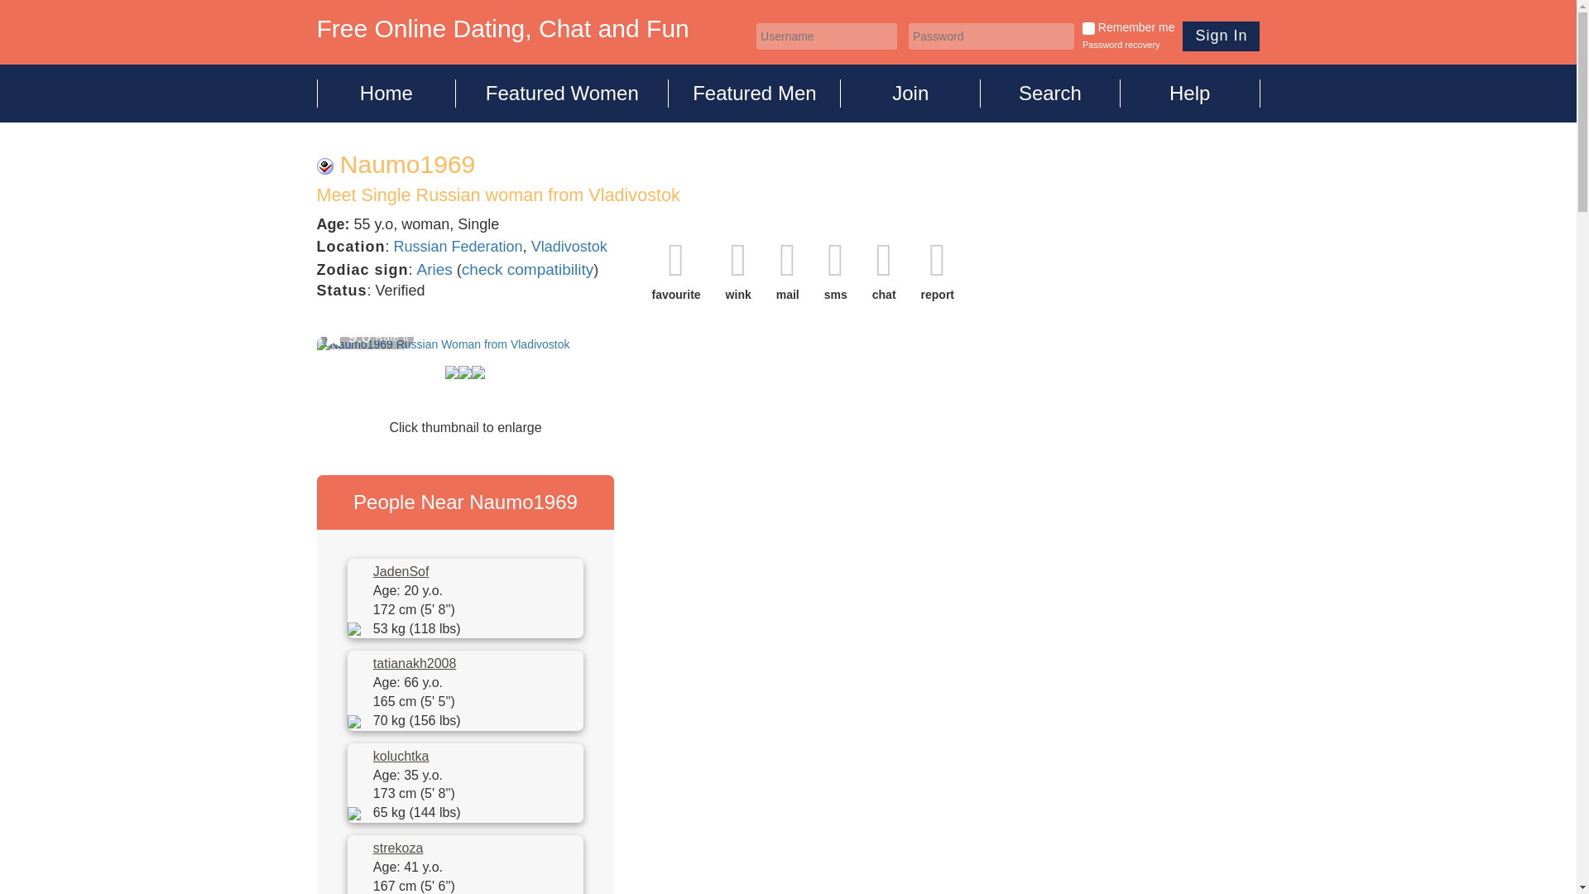 This screenshot has height=894, width=1589. Describe the element at coordinates (415, 664) in the screenshot. I see `tatianakh2008` at that location.